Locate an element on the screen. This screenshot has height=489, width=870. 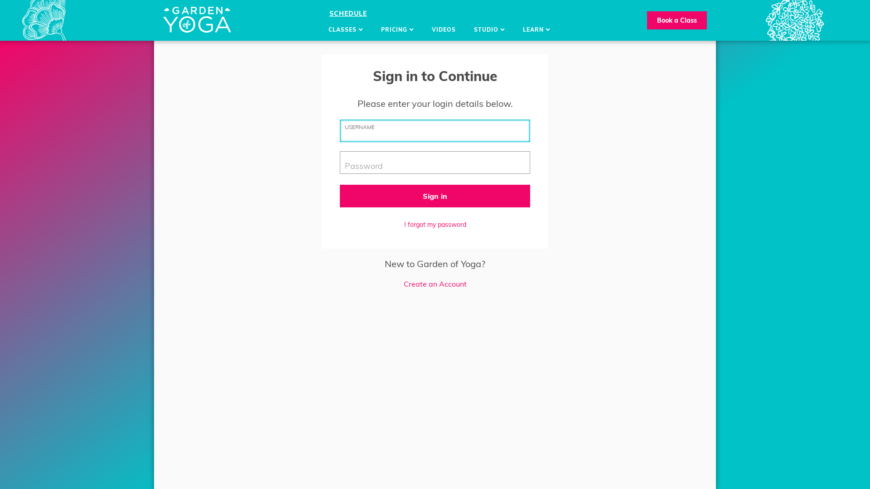
PRICING is located at coordinates (397, 30).